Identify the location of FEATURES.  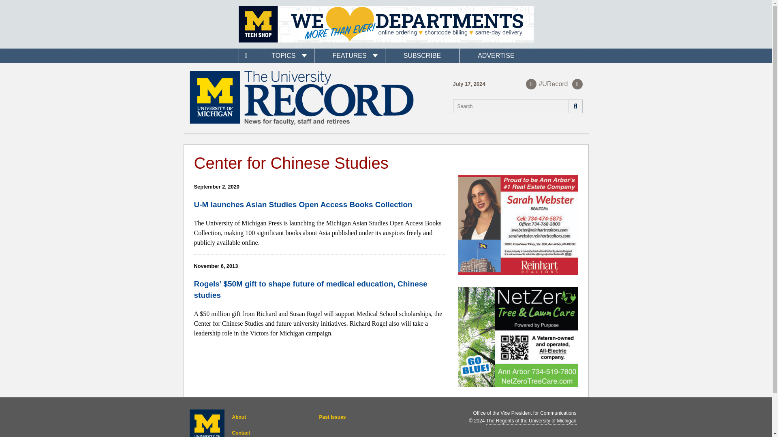
(349, 55).